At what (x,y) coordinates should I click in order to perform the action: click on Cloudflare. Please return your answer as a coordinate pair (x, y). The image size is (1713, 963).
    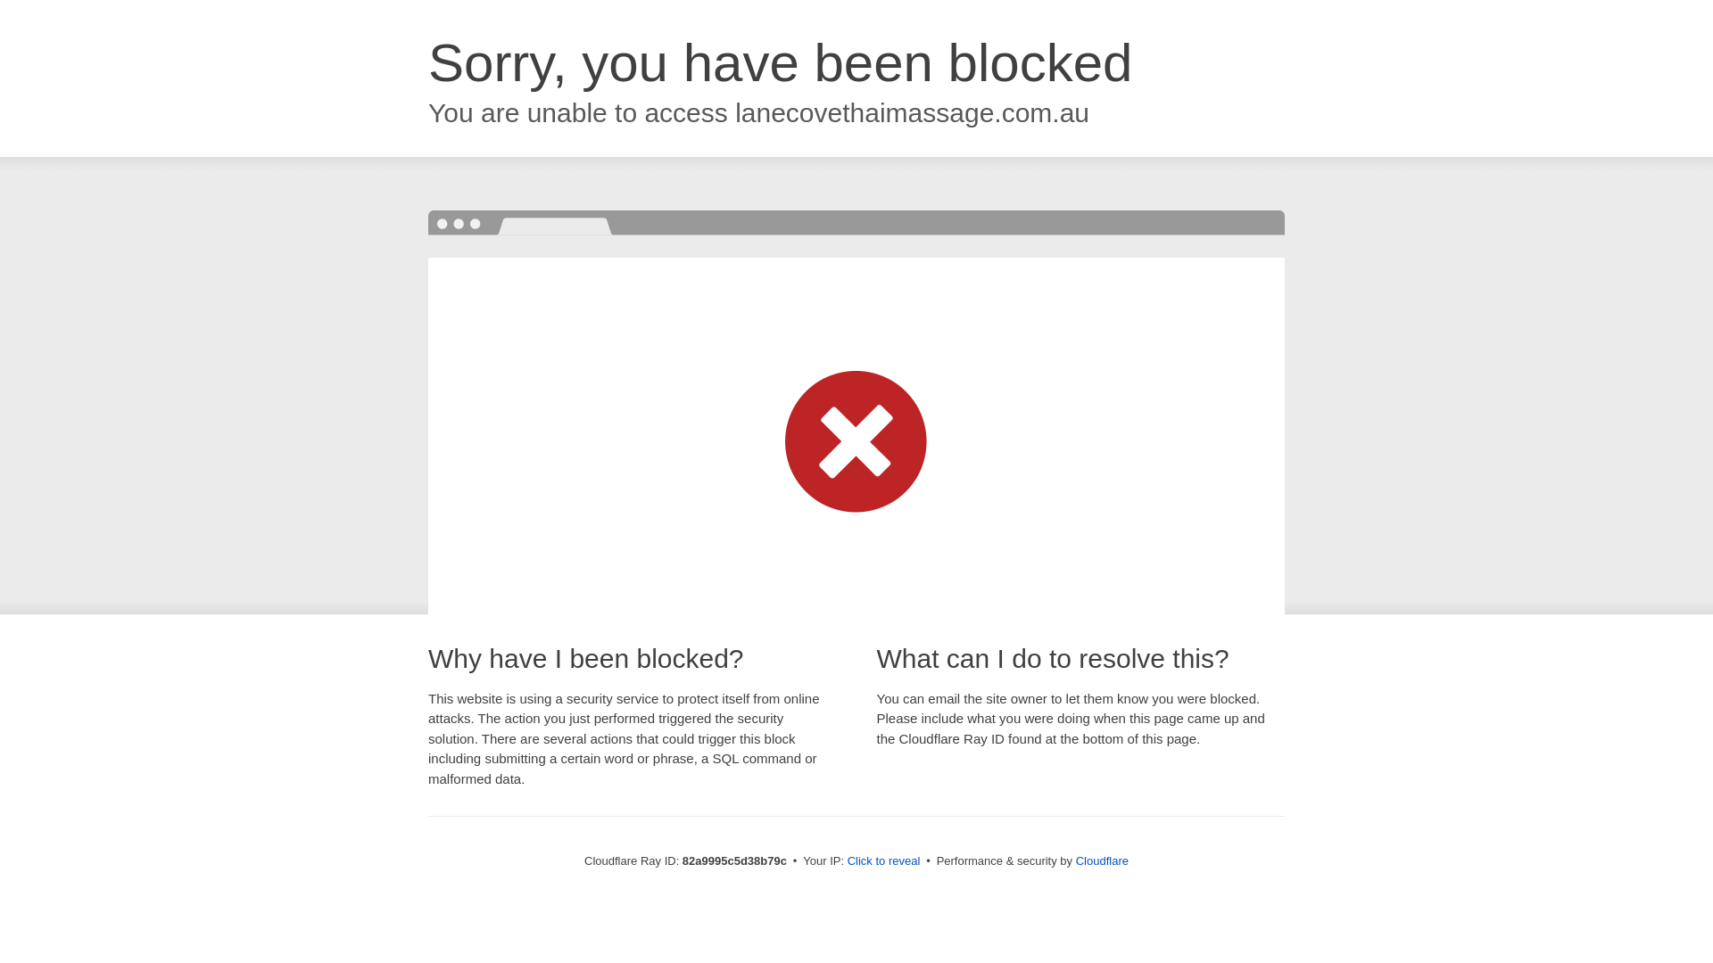
    Looking at the image, I should click on (1103, 861).